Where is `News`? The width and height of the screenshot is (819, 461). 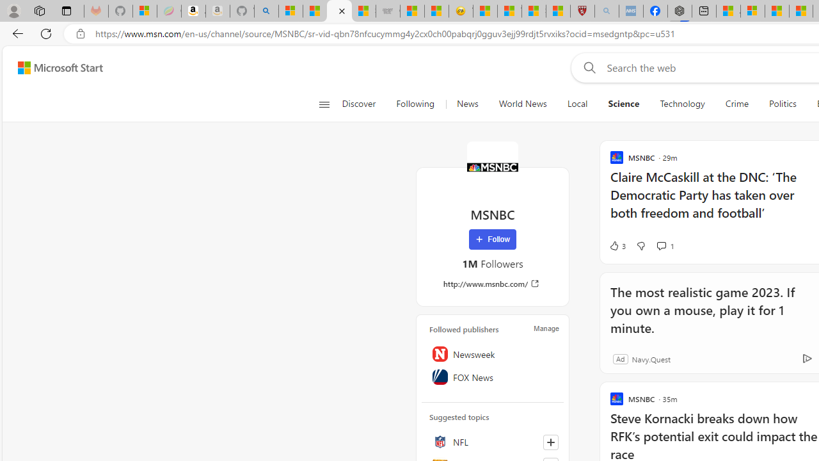
News is located at coordinates (467, 104).